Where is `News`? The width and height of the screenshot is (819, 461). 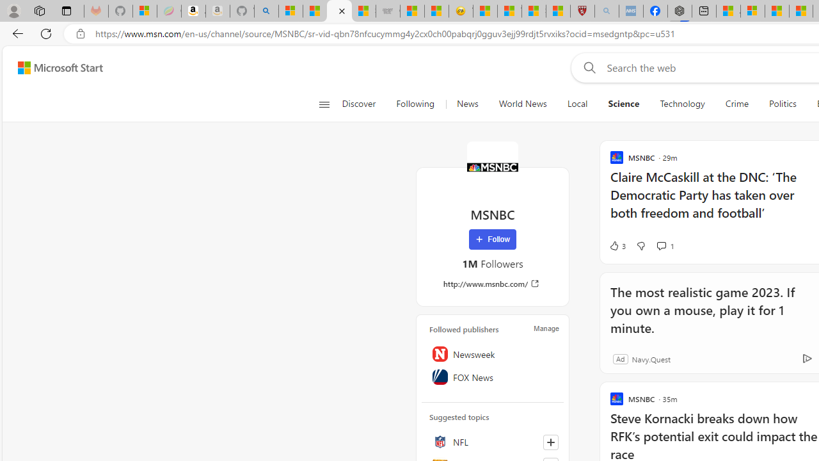
News is located at coordinates (467, 104).